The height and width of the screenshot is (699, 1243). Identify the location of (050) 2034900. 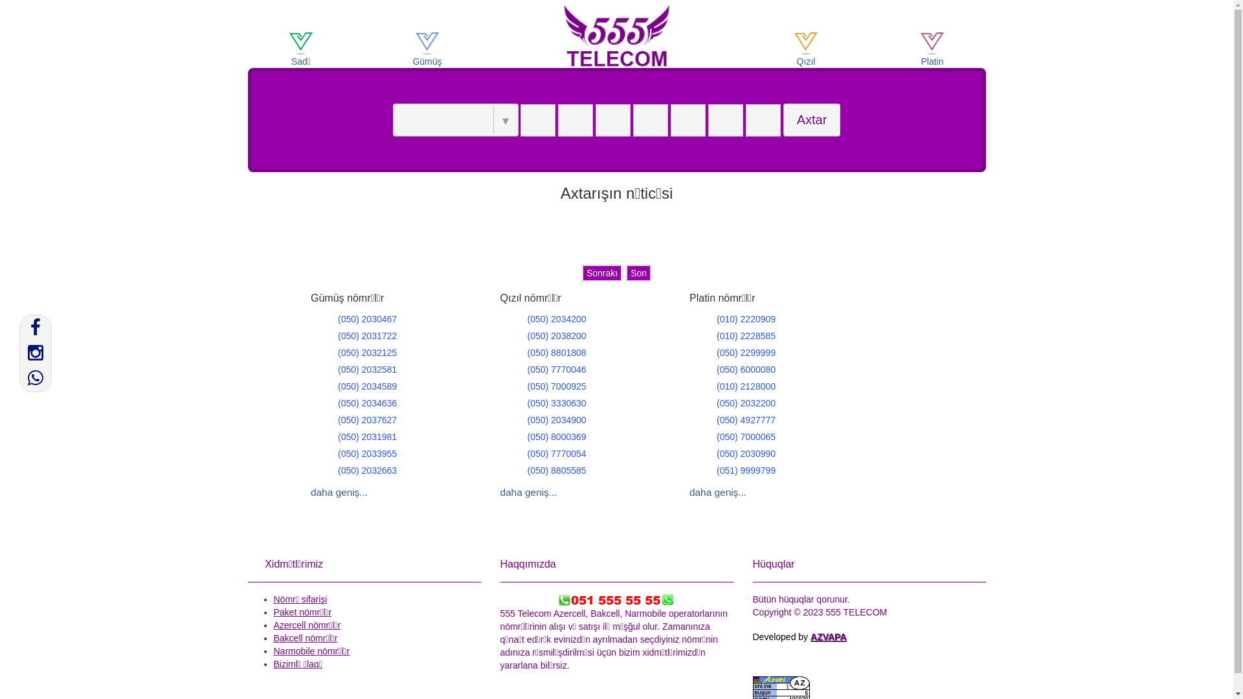
(557, 420).